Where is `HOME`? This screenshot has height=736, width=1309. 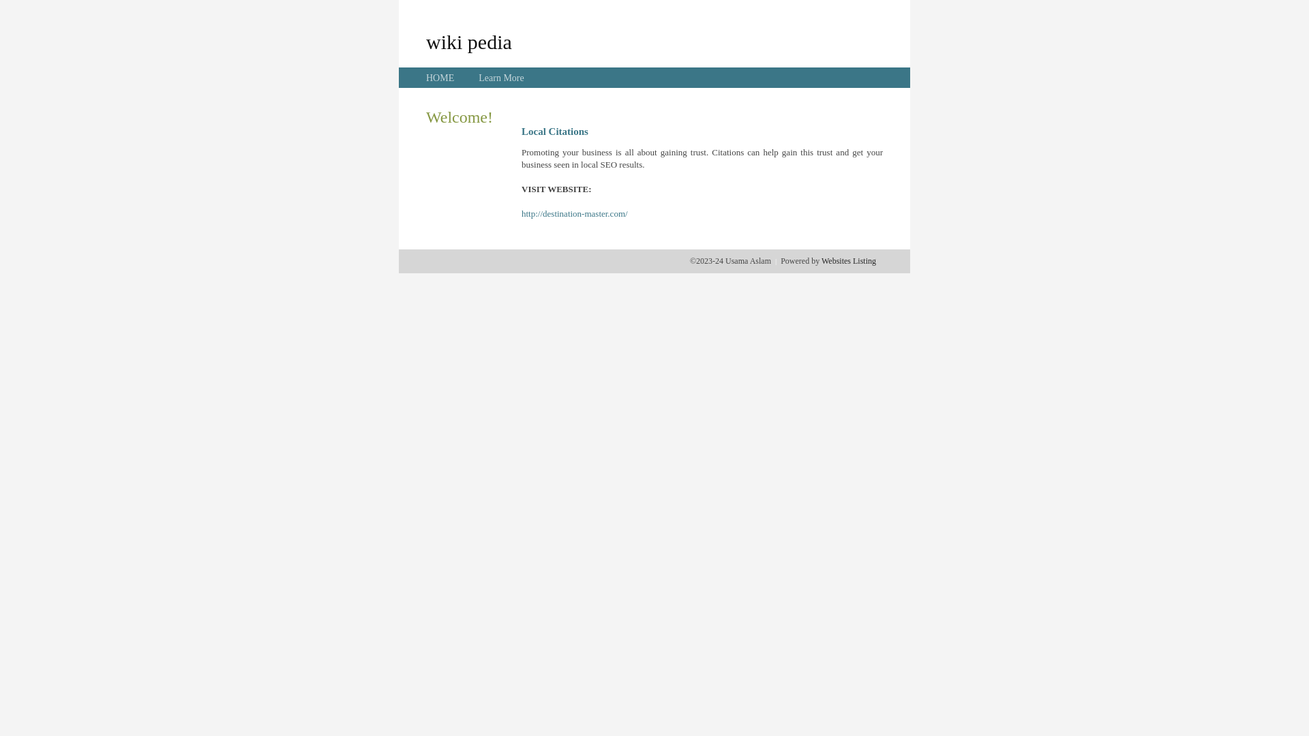 HOME is located at coordinates (440, 78).